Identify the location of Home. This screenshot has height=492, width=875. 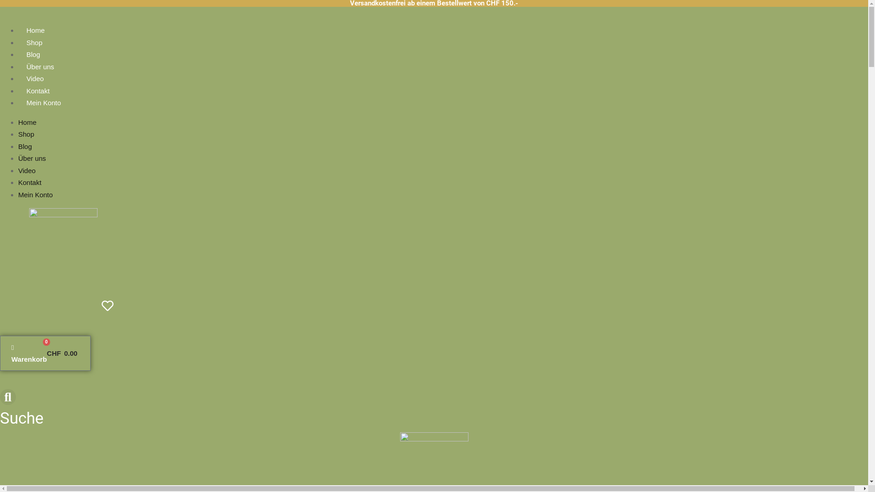
(36, 30).